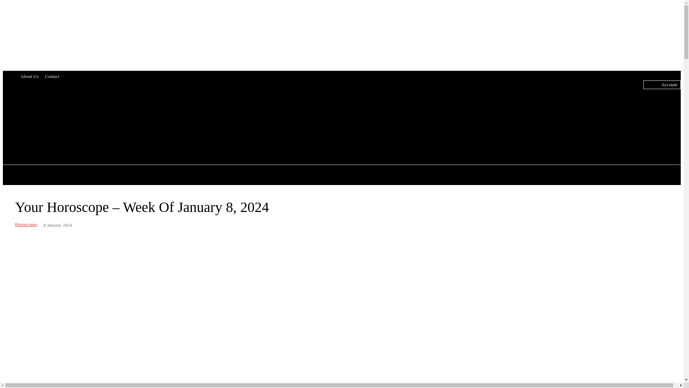 The width and height of the screenshot is (689, 388). I want to click on Contact, so click(52, 76).